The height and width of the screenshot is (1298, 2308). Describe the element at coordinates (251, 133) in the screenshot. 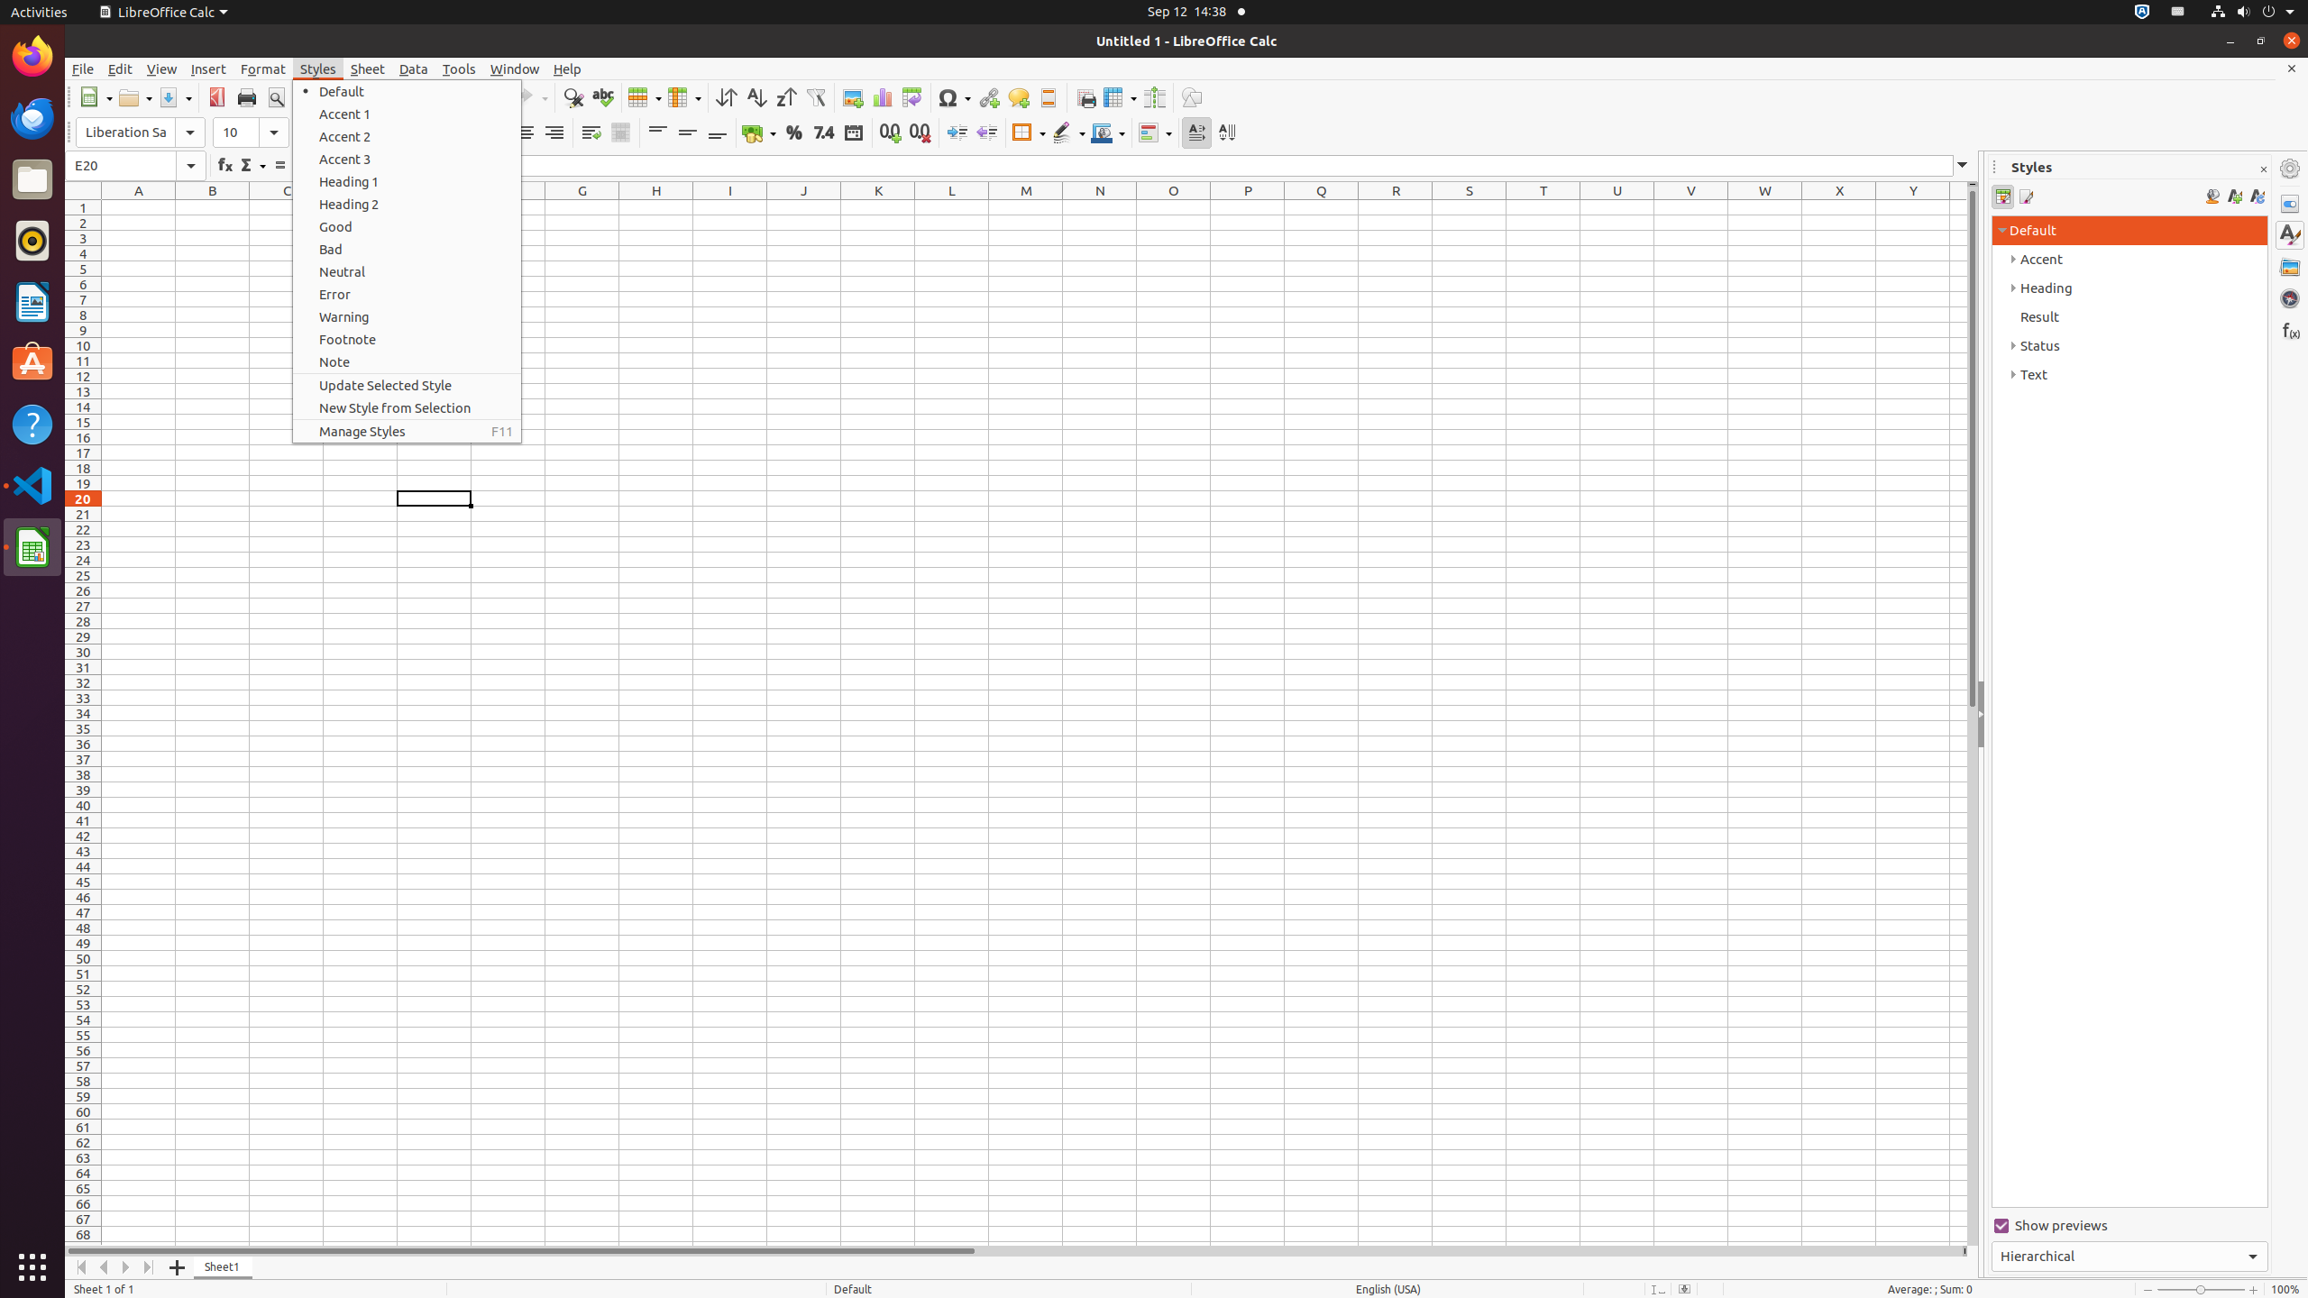

I see `Font Size` at that location.